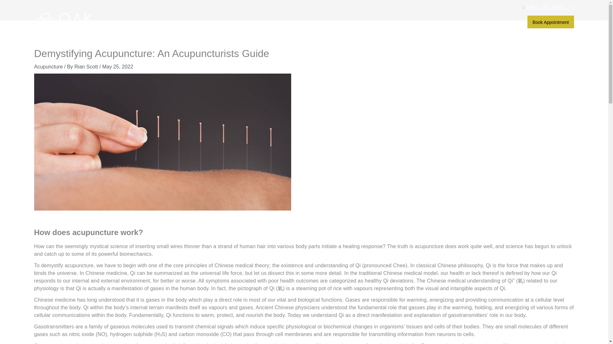 The height and width of the screenshot is (344, 613). I want to click on View all posts by Rian Scott, so click(87, 67).